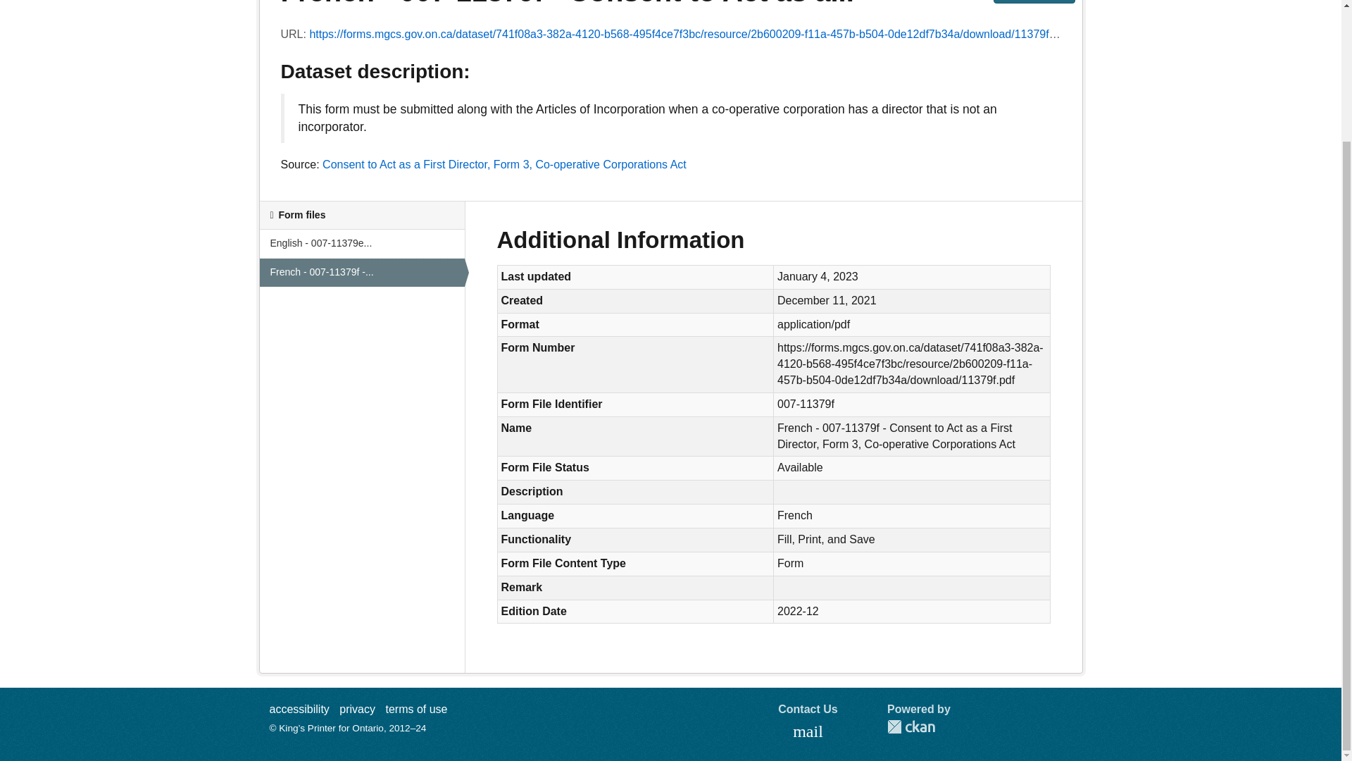 The height and width of the screenshot is (761, 1352). What do you see at coordinates (357, 709) in the screenshot?
I see `privacy` at bounding box center [357, 709].